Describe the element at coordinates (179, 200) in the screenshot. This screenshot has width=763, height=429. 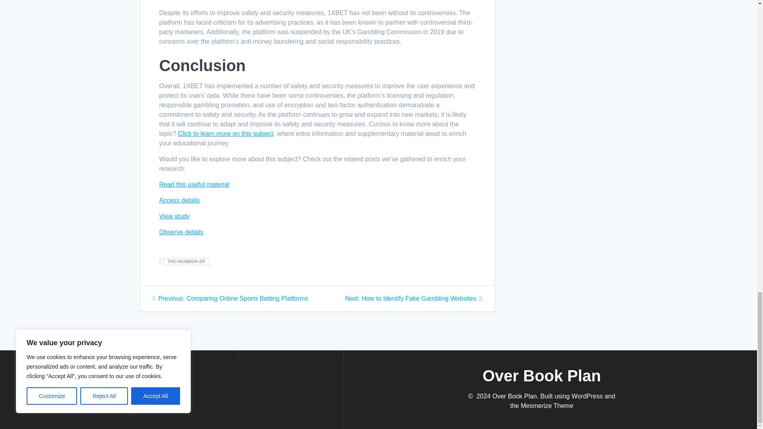
I see `Access details` at that location.